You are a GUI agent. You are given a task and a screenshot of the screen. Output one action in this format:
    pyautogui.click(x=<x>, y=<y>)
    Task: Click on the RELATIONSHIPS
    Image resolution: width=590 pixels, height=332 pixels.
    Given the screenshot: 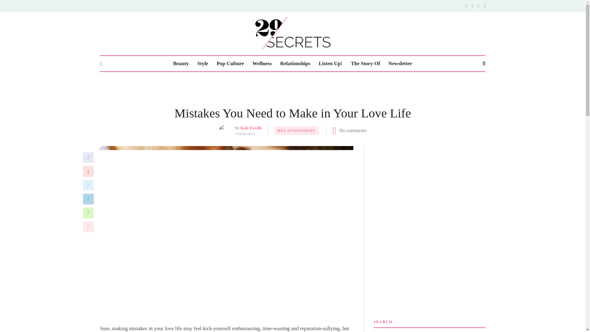 What is the action you would take?
    pyautogui.click(x=296, y=130)
    